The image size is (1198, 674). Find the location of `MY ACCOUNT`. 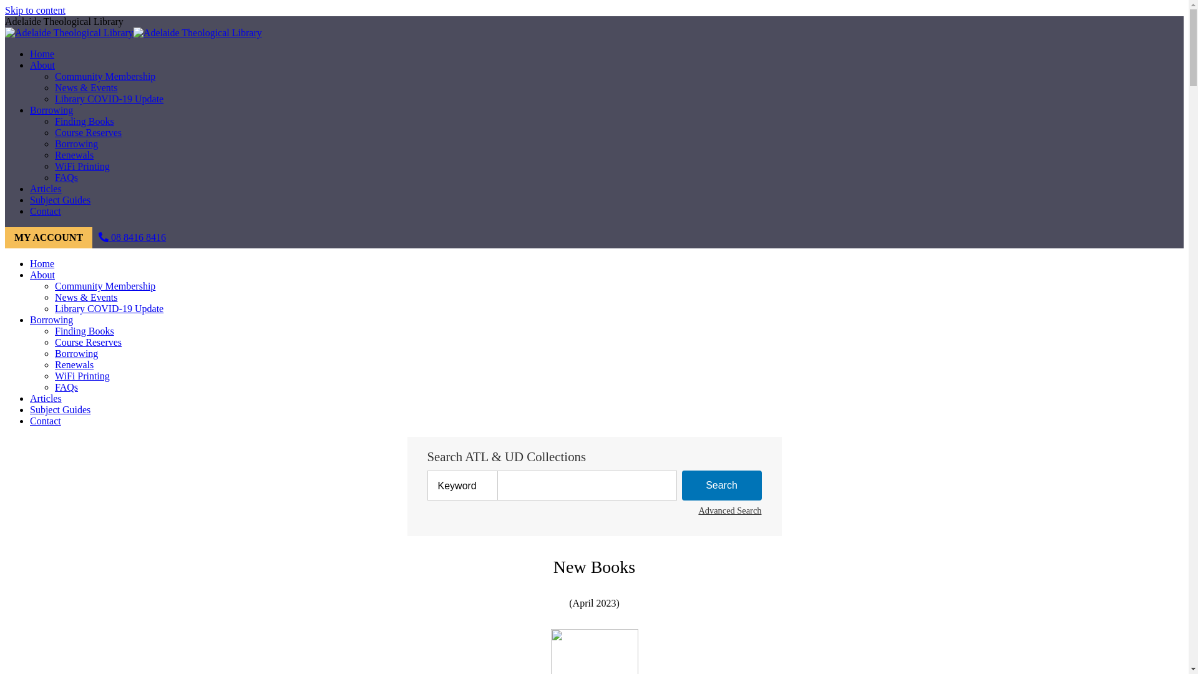

MY ACCOUNT is located at coordinates (49, 238).